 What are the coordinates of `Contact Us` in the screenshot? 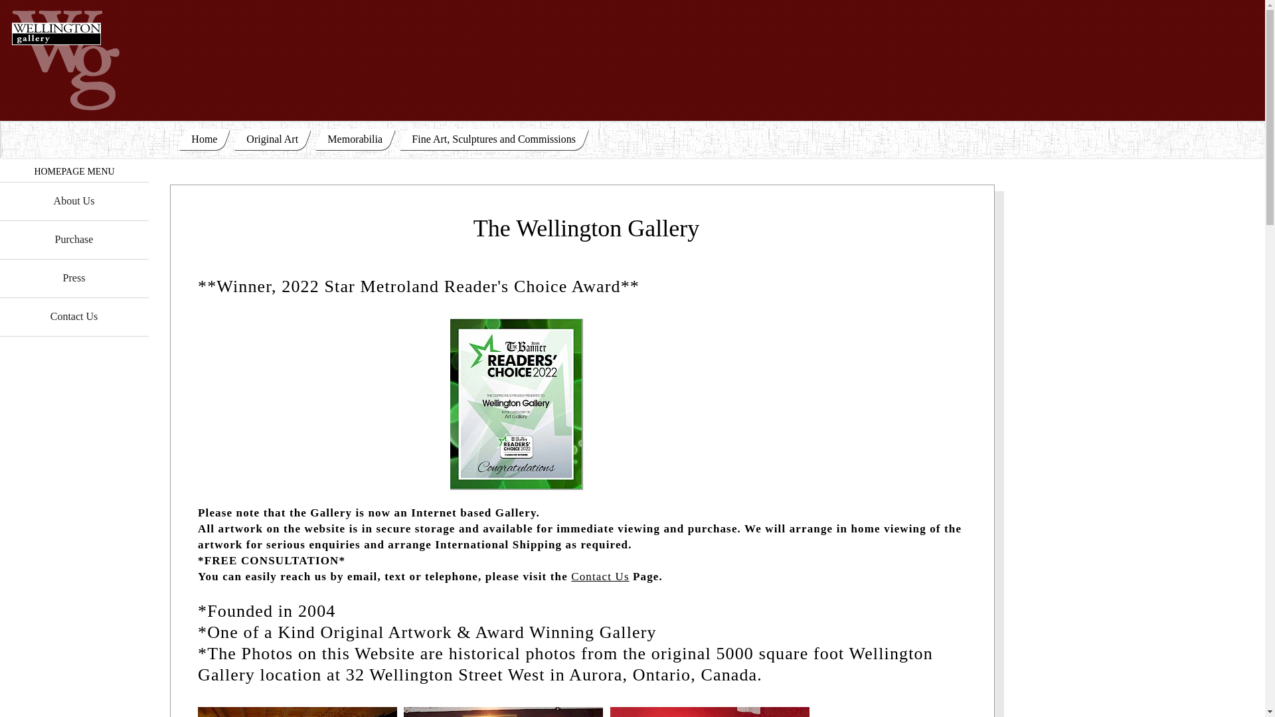 It's located at (600, 576).